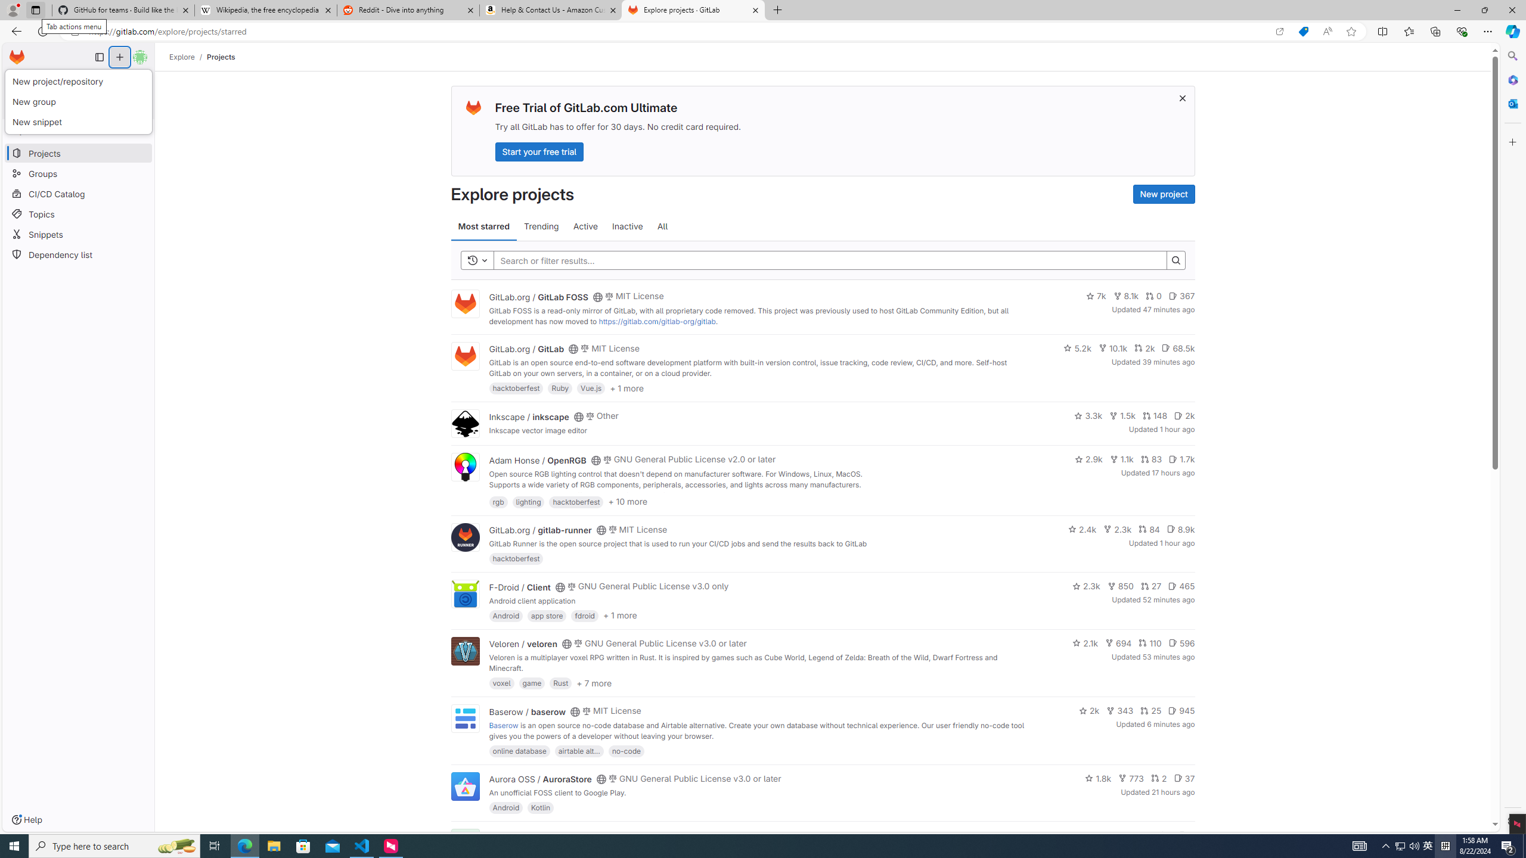 The height and width of the screenshot is (858, 1526). I want to click on Class: s16, so click(595, 837).